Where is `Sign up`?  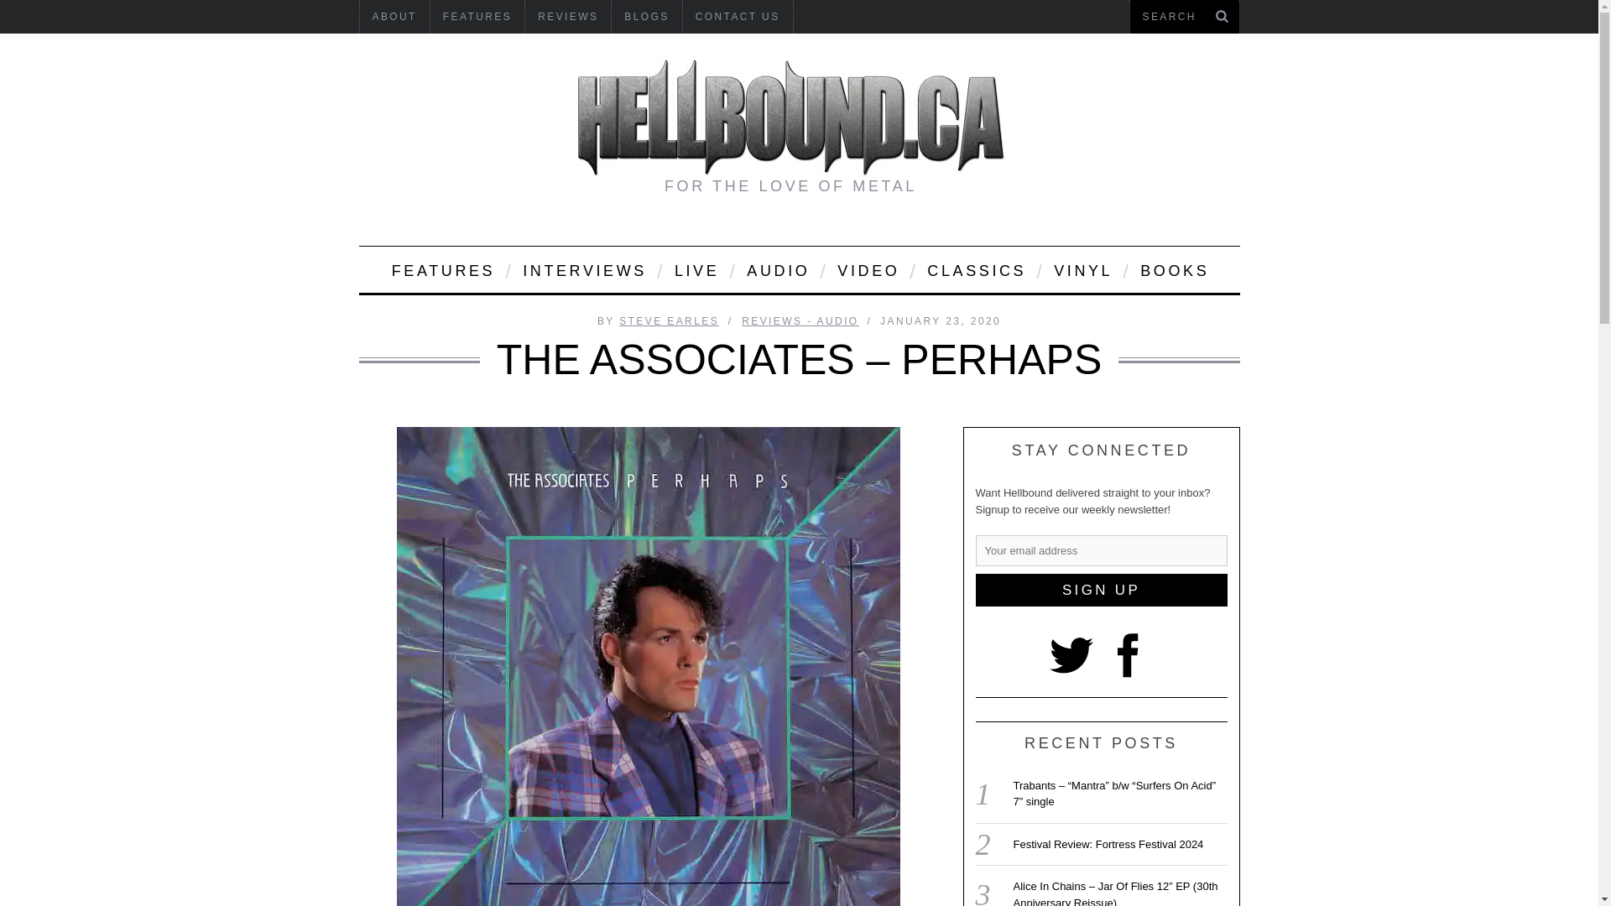 Sign up is located at coordinates (1100, 589).